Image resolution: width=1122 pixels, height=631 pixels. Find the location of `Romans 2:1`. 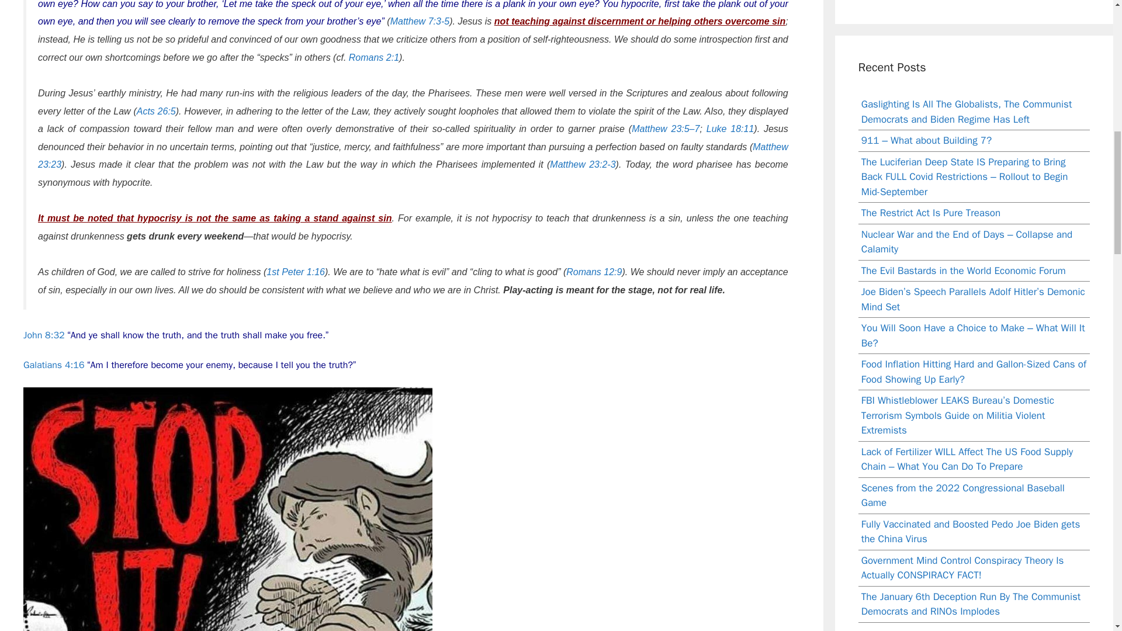

Romans 2:1 is located at coordinates (374, 57).